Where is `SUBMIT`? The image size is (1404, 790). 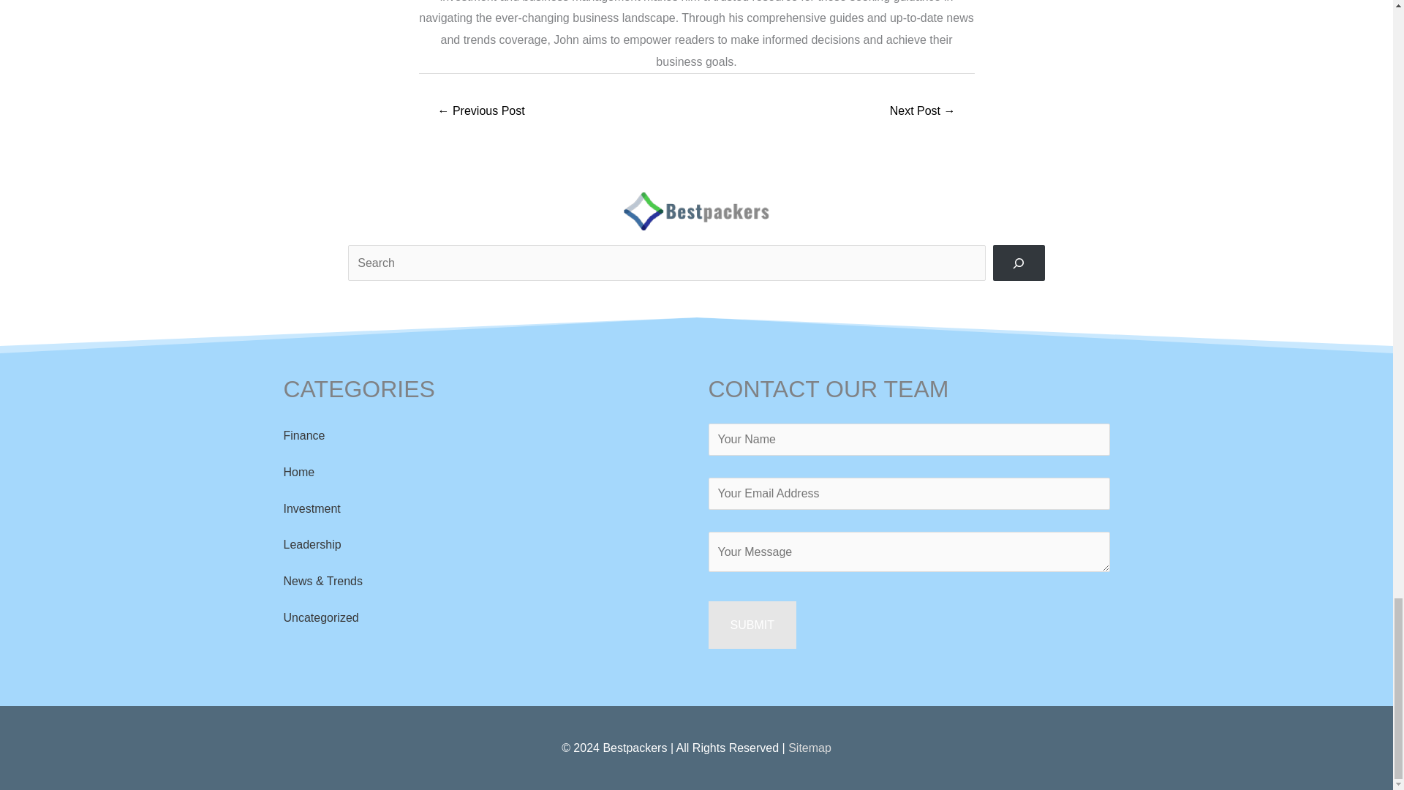 SUBMIT is located at coordinates (752, 625).